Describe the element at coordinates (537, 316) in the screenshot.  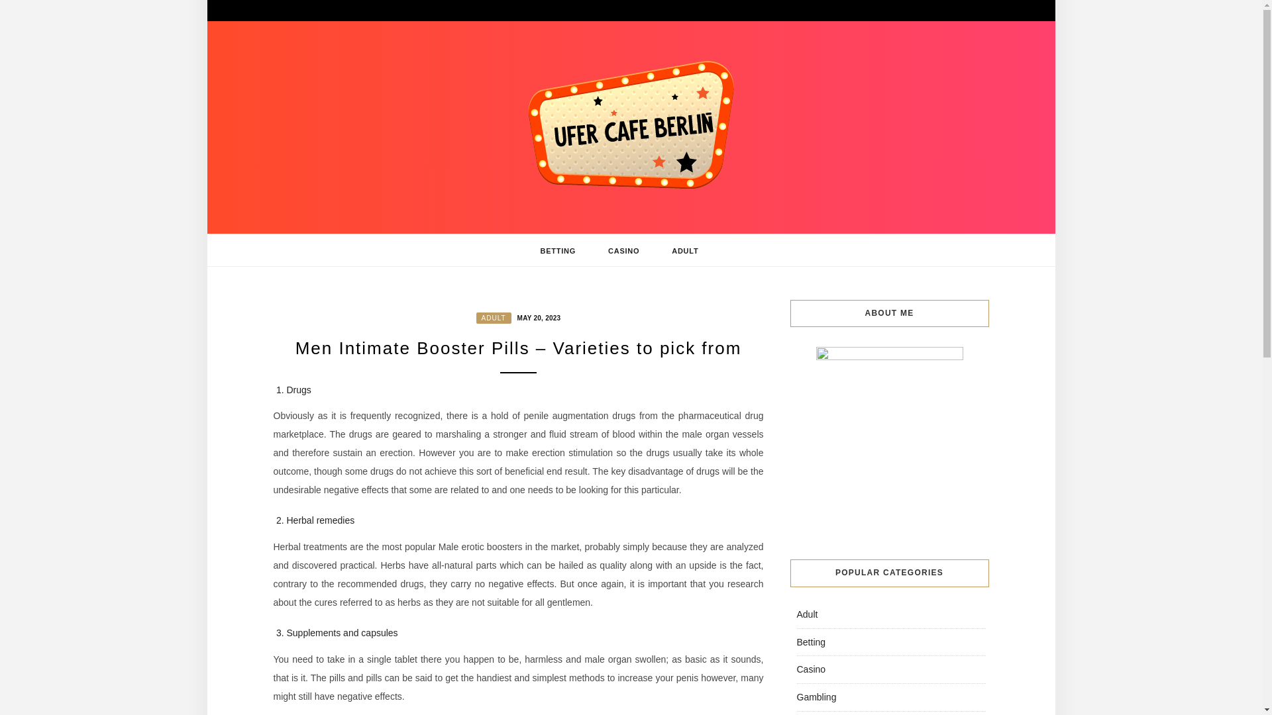
I see `MAY 20, 2023` at that location.